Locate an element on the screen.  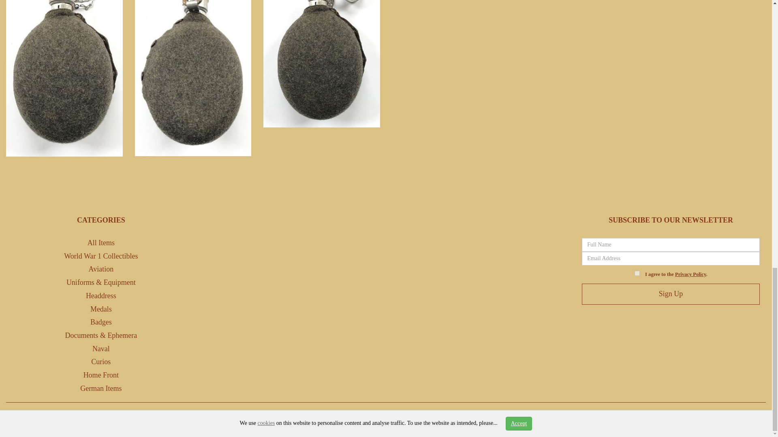
on is located at coordinates (637, 273).